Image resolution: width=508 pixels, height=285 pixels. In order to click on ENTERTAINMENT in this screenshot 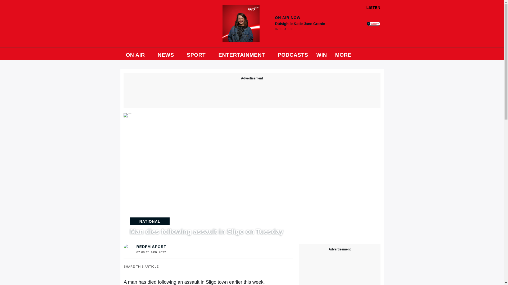, I will do `click(244, 54)`.